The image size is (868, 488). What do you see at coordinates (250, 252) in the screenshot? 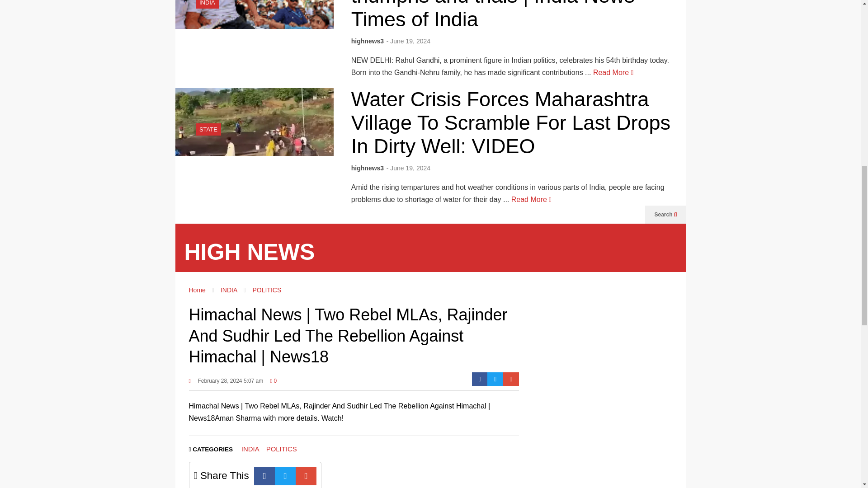
I see `HIGH NEWS` at bounding box center [250, 252].